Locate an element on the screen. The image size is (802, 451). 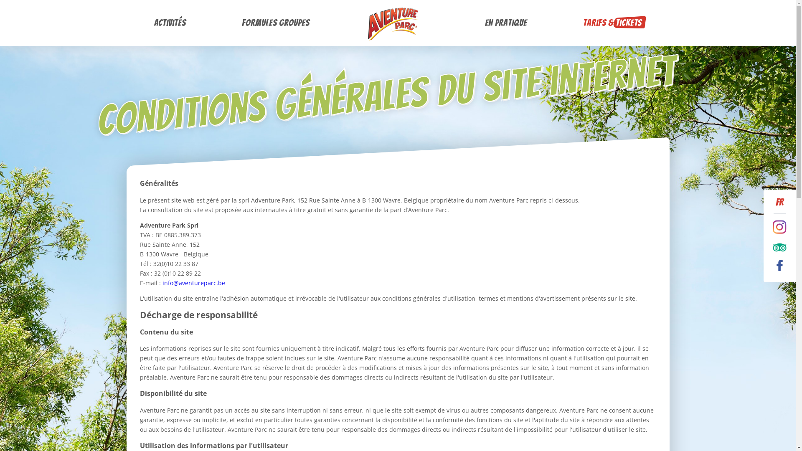
info@aventureparc.be is located at coordinates (193, 283).